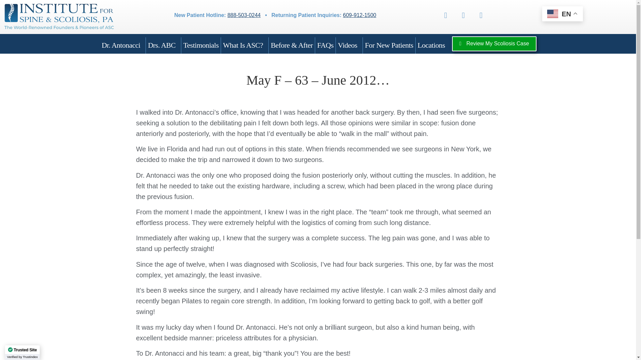  Describe the element at coordinates (349, 45) in the screenshot. I see `Videos` at that location.